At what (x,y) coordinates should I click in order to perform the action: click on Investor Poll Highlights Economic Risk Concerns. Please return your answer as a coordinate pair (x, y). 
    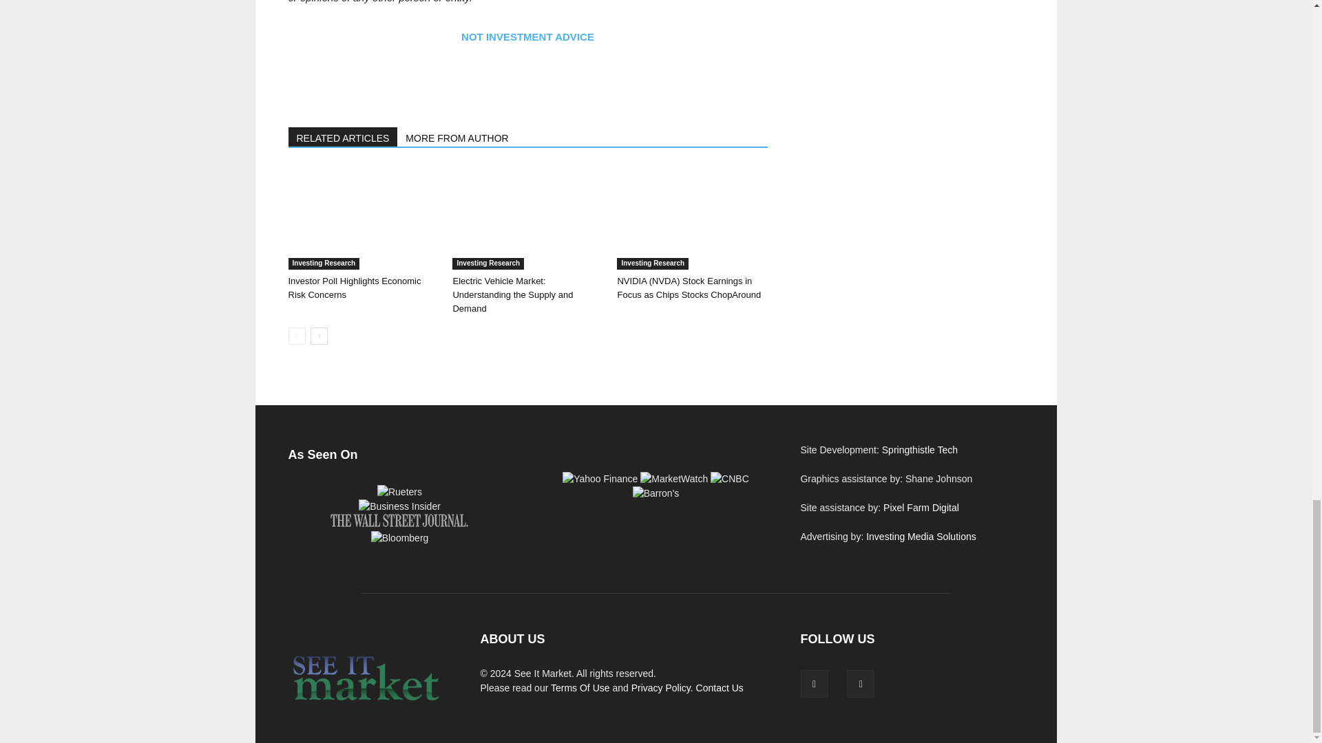
    Looking at the image, I should click on (362, 217).